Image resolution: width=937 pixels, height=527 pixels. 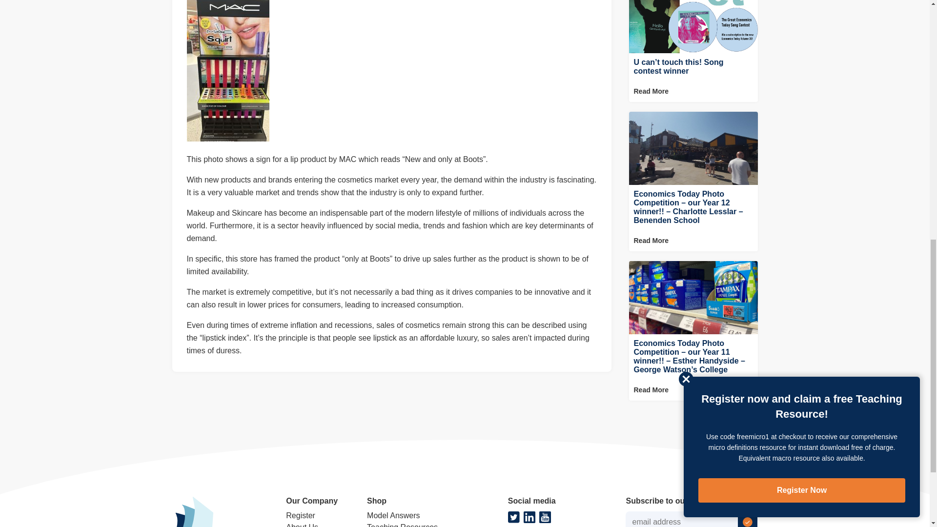 I want to click on Subscribe, so click(x=748, y=519).